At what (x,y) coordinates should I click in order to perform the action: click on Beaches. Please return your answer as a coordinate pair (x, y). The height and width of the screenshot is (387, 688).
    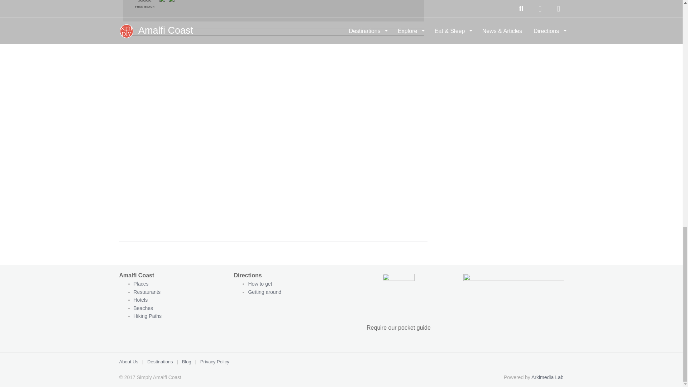
    Looking at the image, I should click on (143, 308).